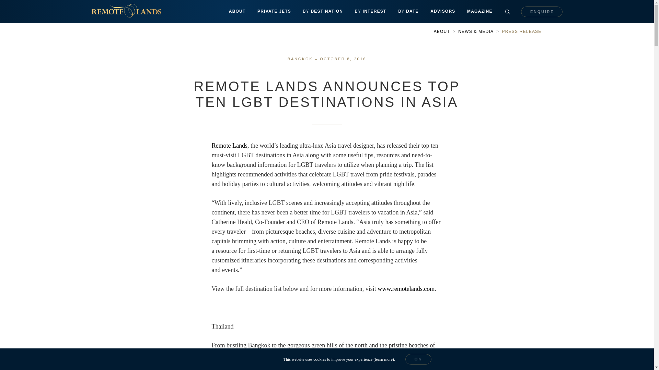 Image resolution: width=659 pixels, height=370 pixels. I want to click on PRIVATE JETS, so click(274, 12).